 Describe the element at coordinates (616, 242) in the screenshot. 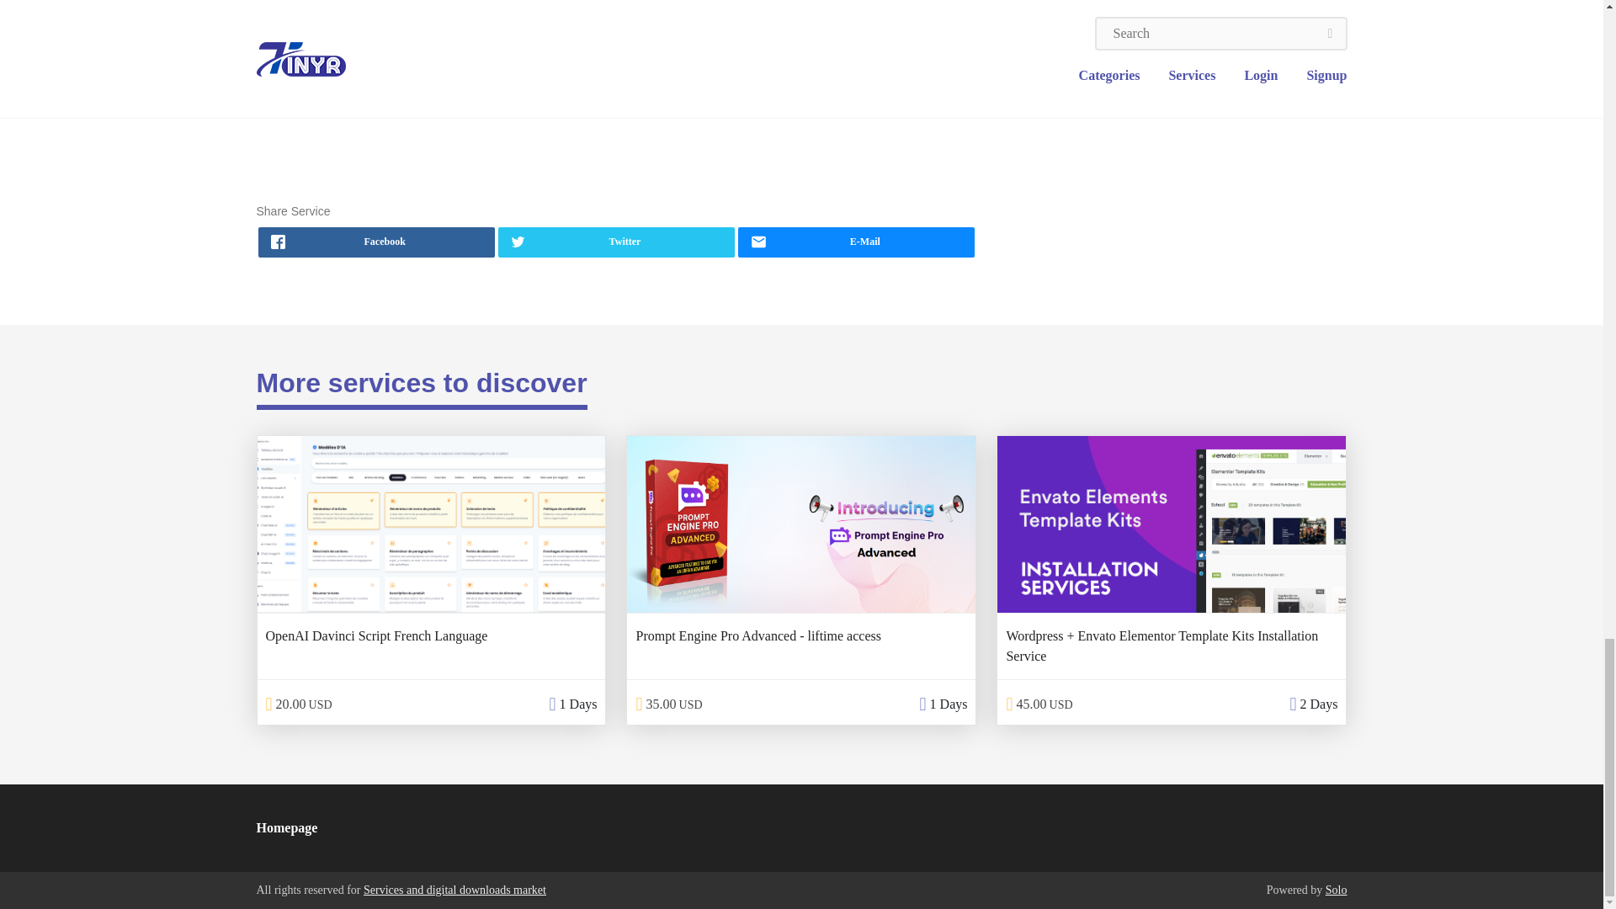

I see `Twitter` at that location.